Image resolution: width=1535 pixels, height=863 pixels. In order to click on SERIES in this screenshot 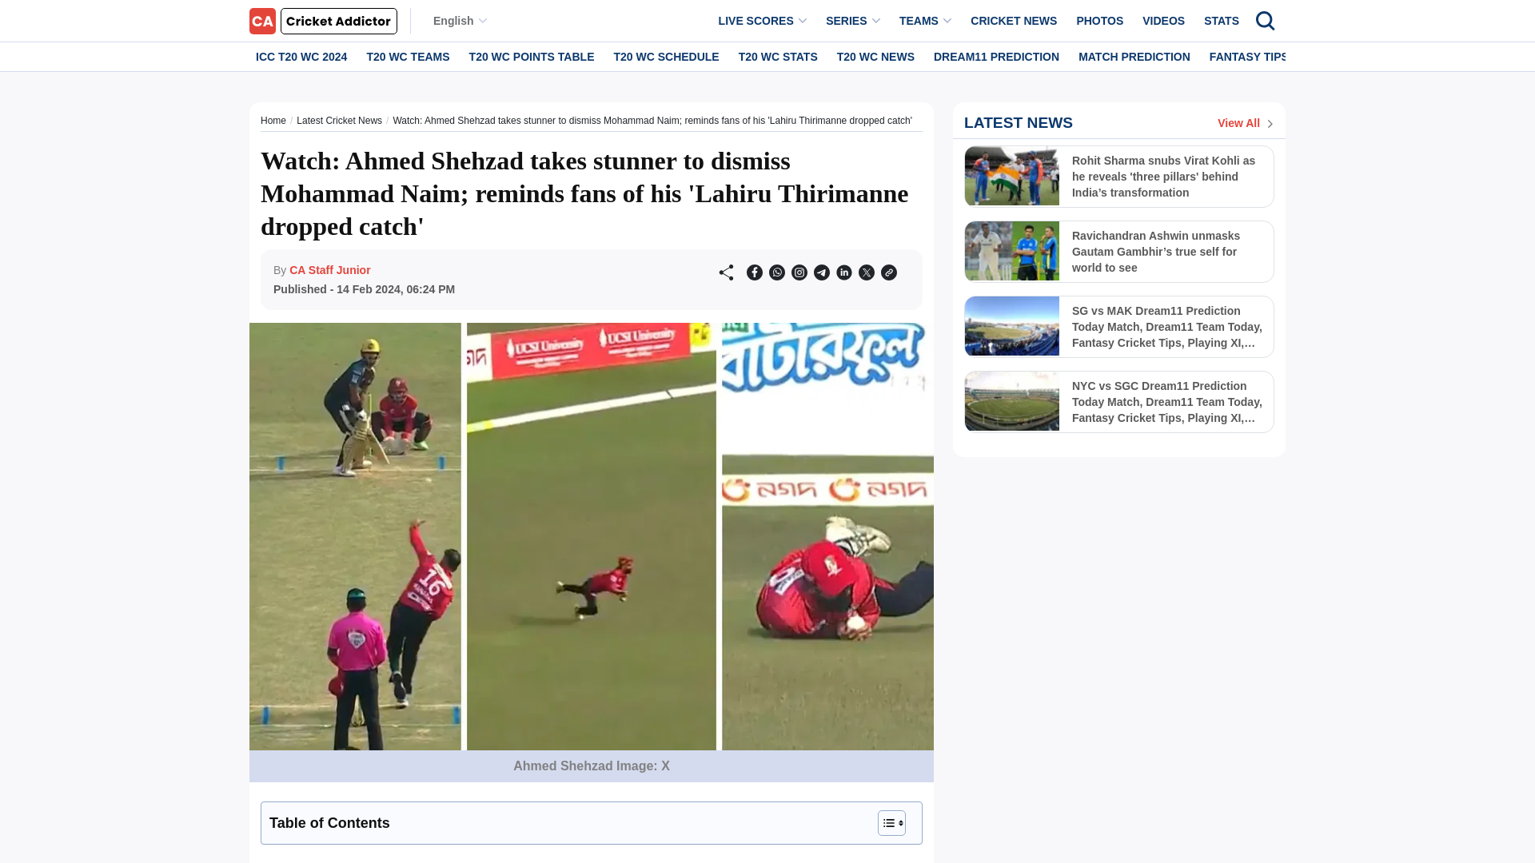, I will do `click(853, 21)`.